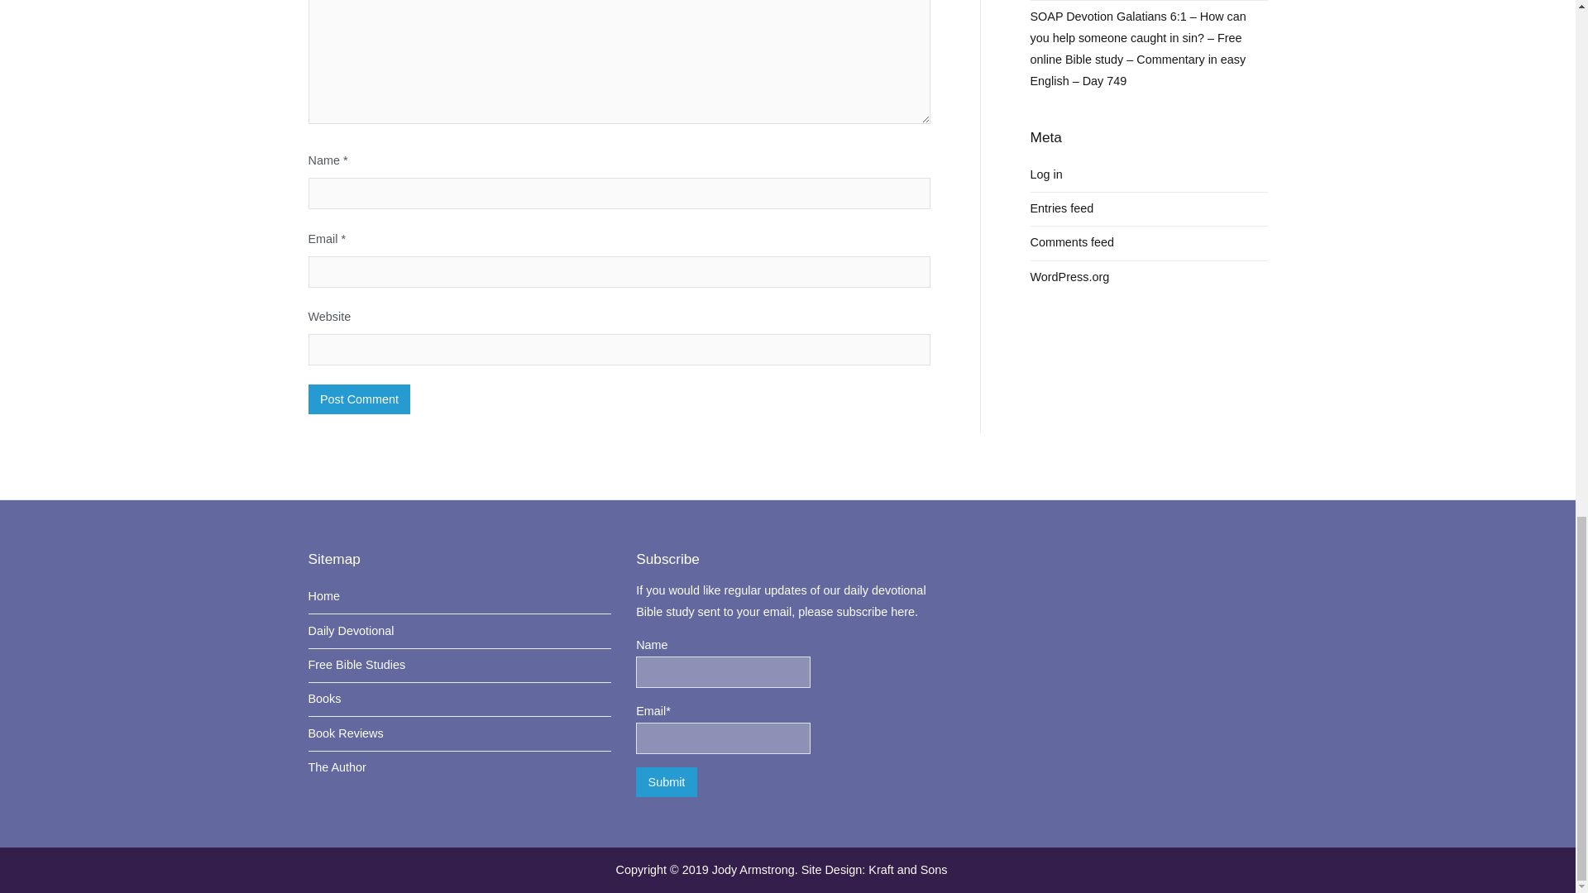 Image resolution: width=1588 pixels, height=893 pixels. What do you see at coordinates (460, 700) in the screenshot?
I see `Books` at bounding box center [460, 700].